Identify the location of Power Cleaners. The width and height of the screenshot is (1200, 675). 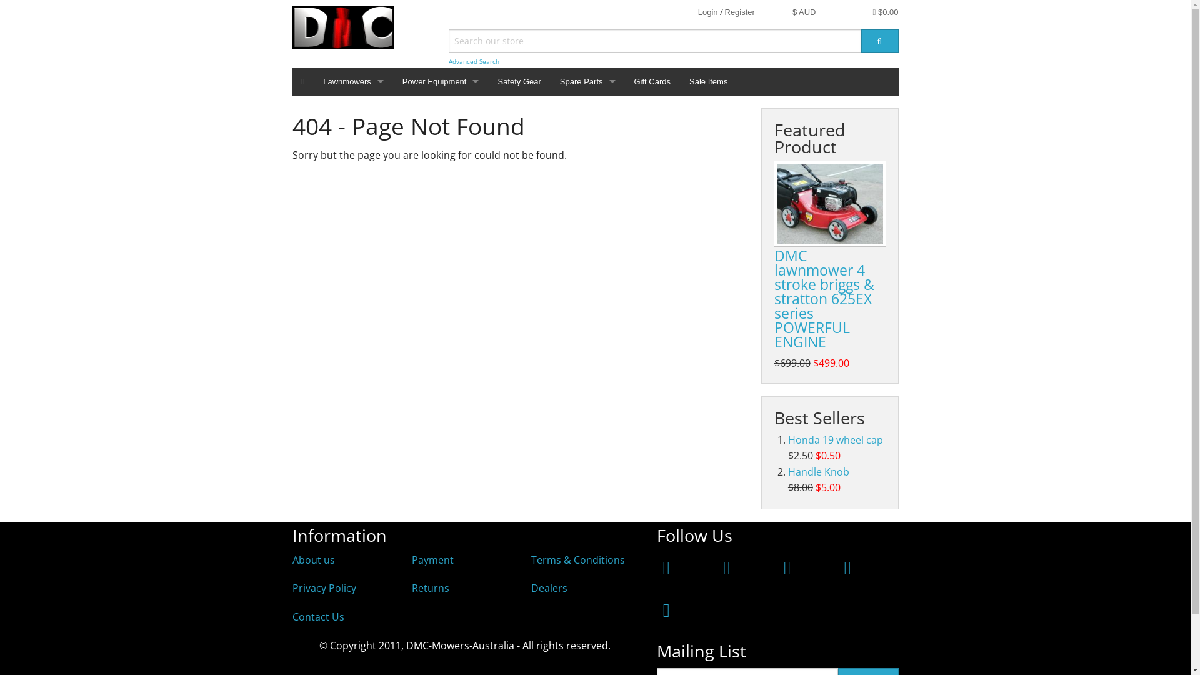
(441, 125).